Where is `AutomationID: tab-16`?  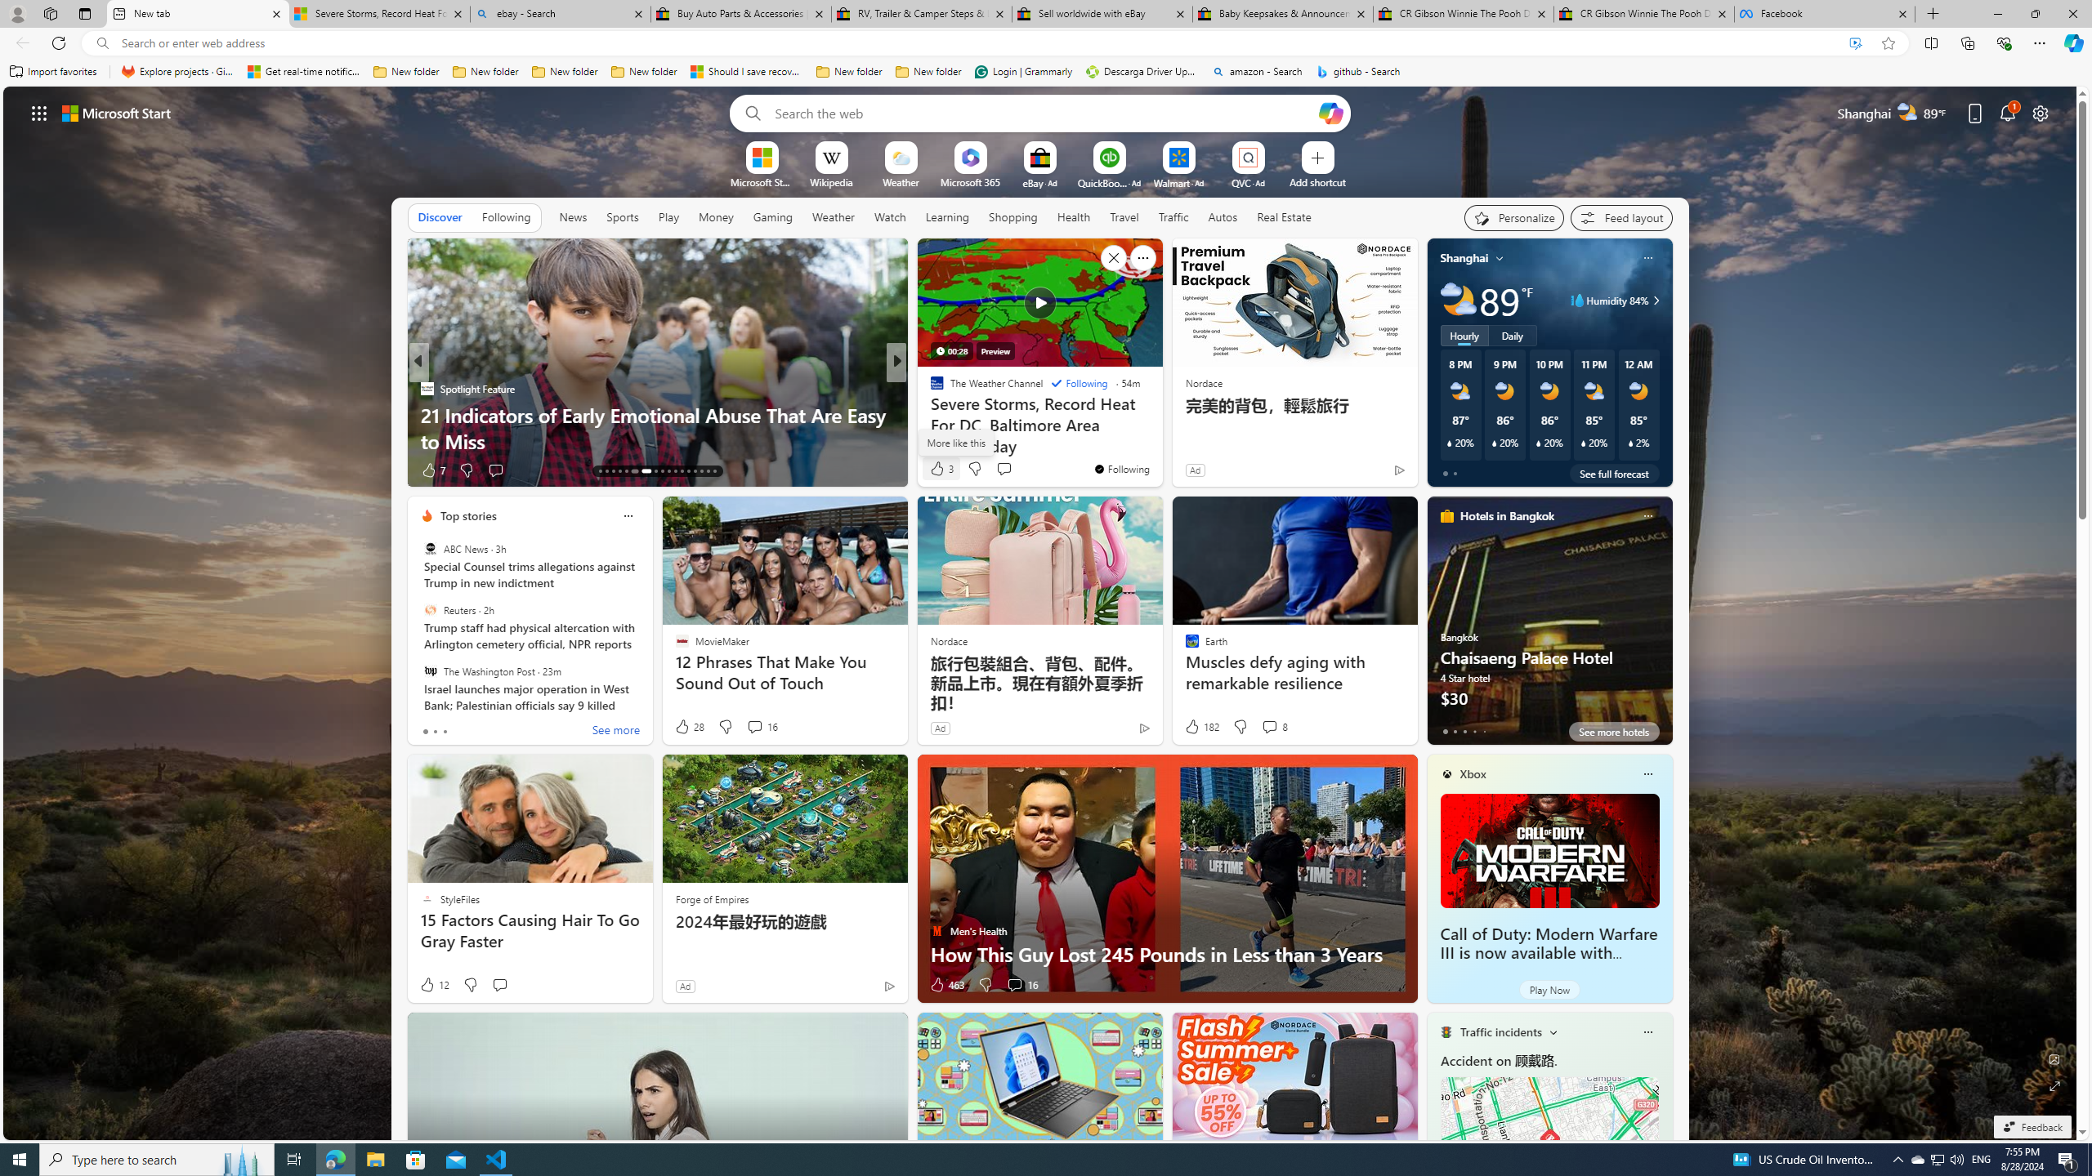
AutomationID: tab-16 is located at coordinates (619, 471).